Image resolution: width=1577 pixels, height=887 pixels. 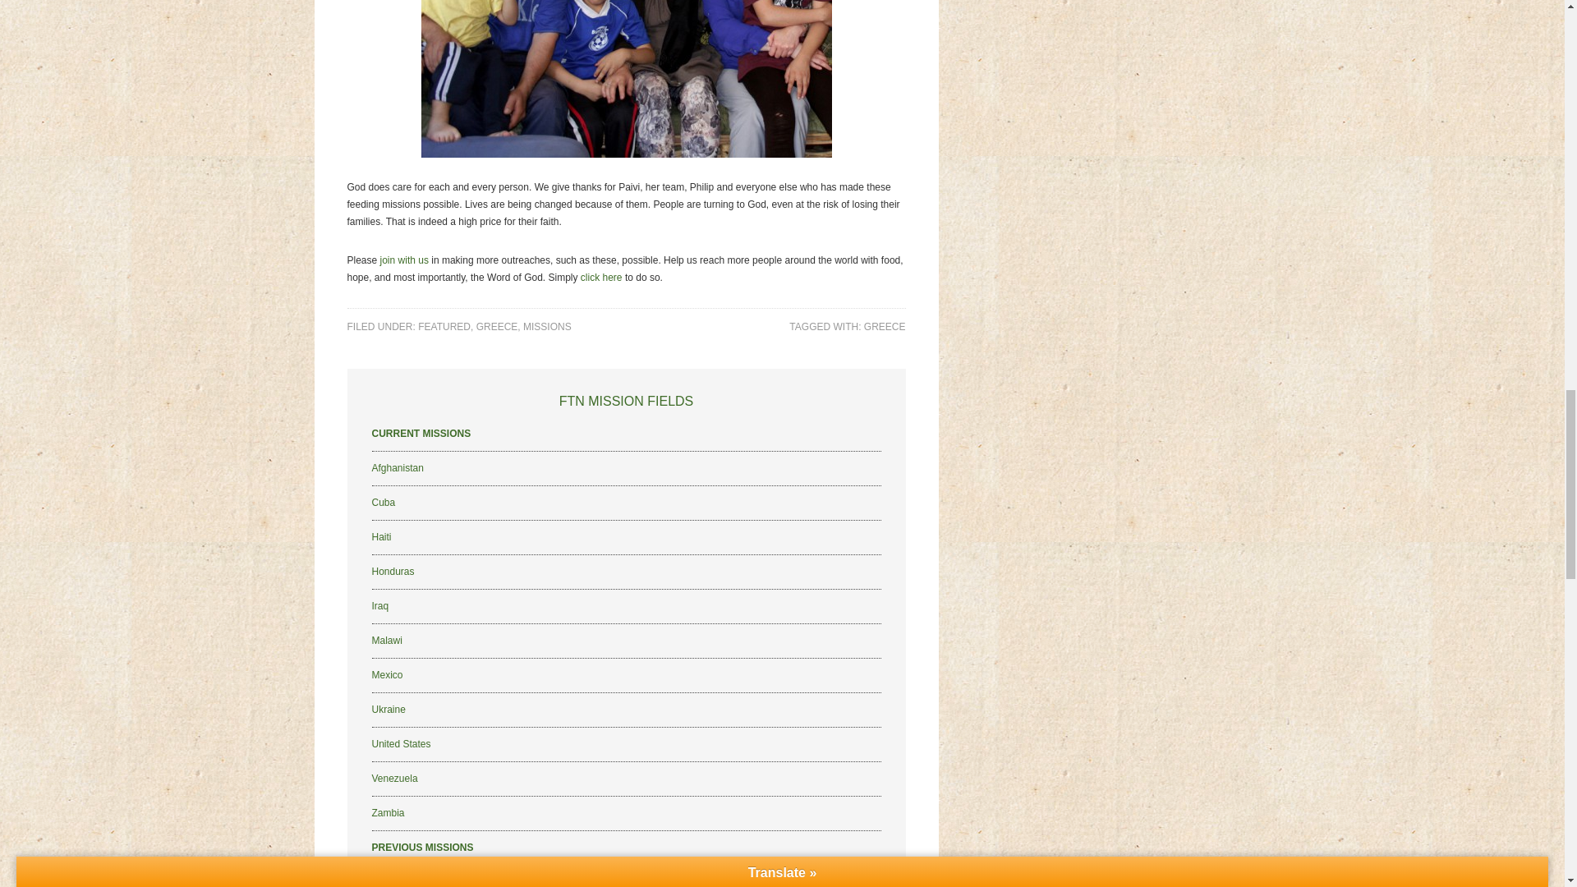 What do you see at coordinates (383, 502) in the screenshot?
I see `Cuba` at bounding box center [383, 502].